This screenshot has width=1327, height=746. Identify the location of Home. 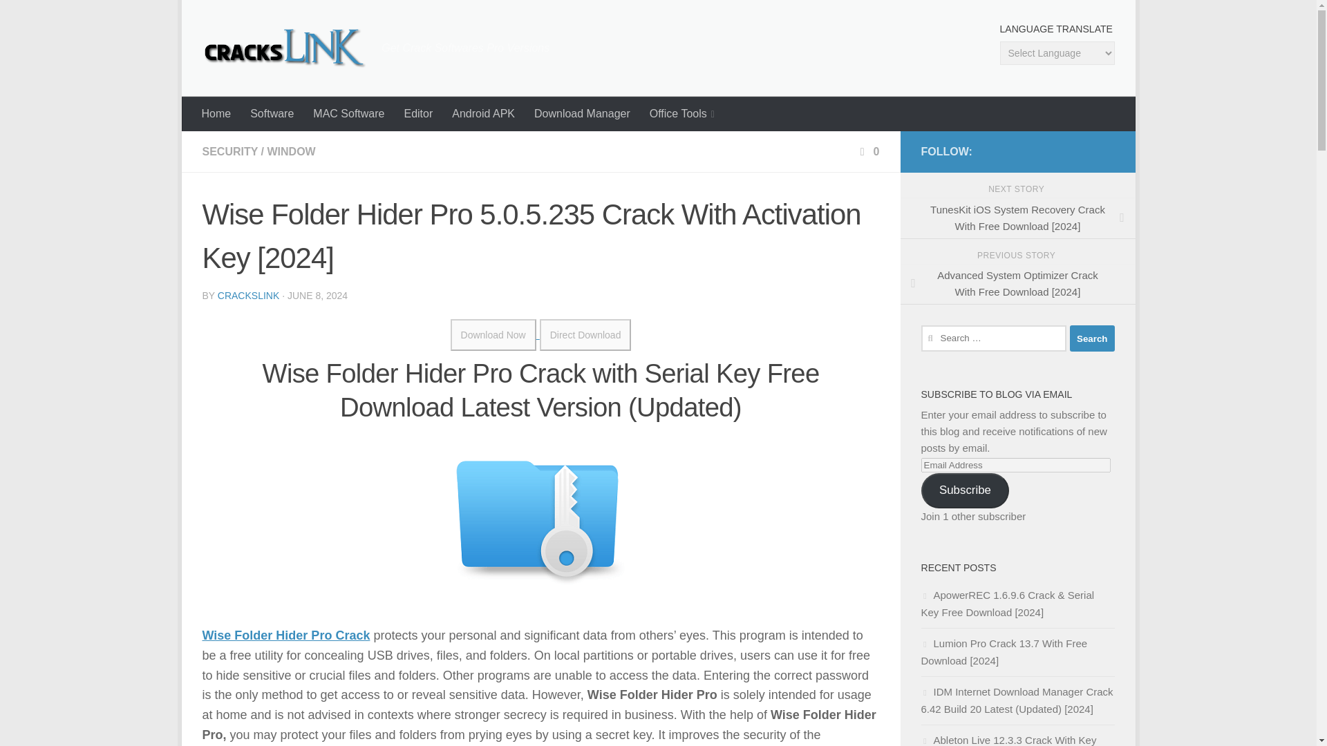
(217, 114).